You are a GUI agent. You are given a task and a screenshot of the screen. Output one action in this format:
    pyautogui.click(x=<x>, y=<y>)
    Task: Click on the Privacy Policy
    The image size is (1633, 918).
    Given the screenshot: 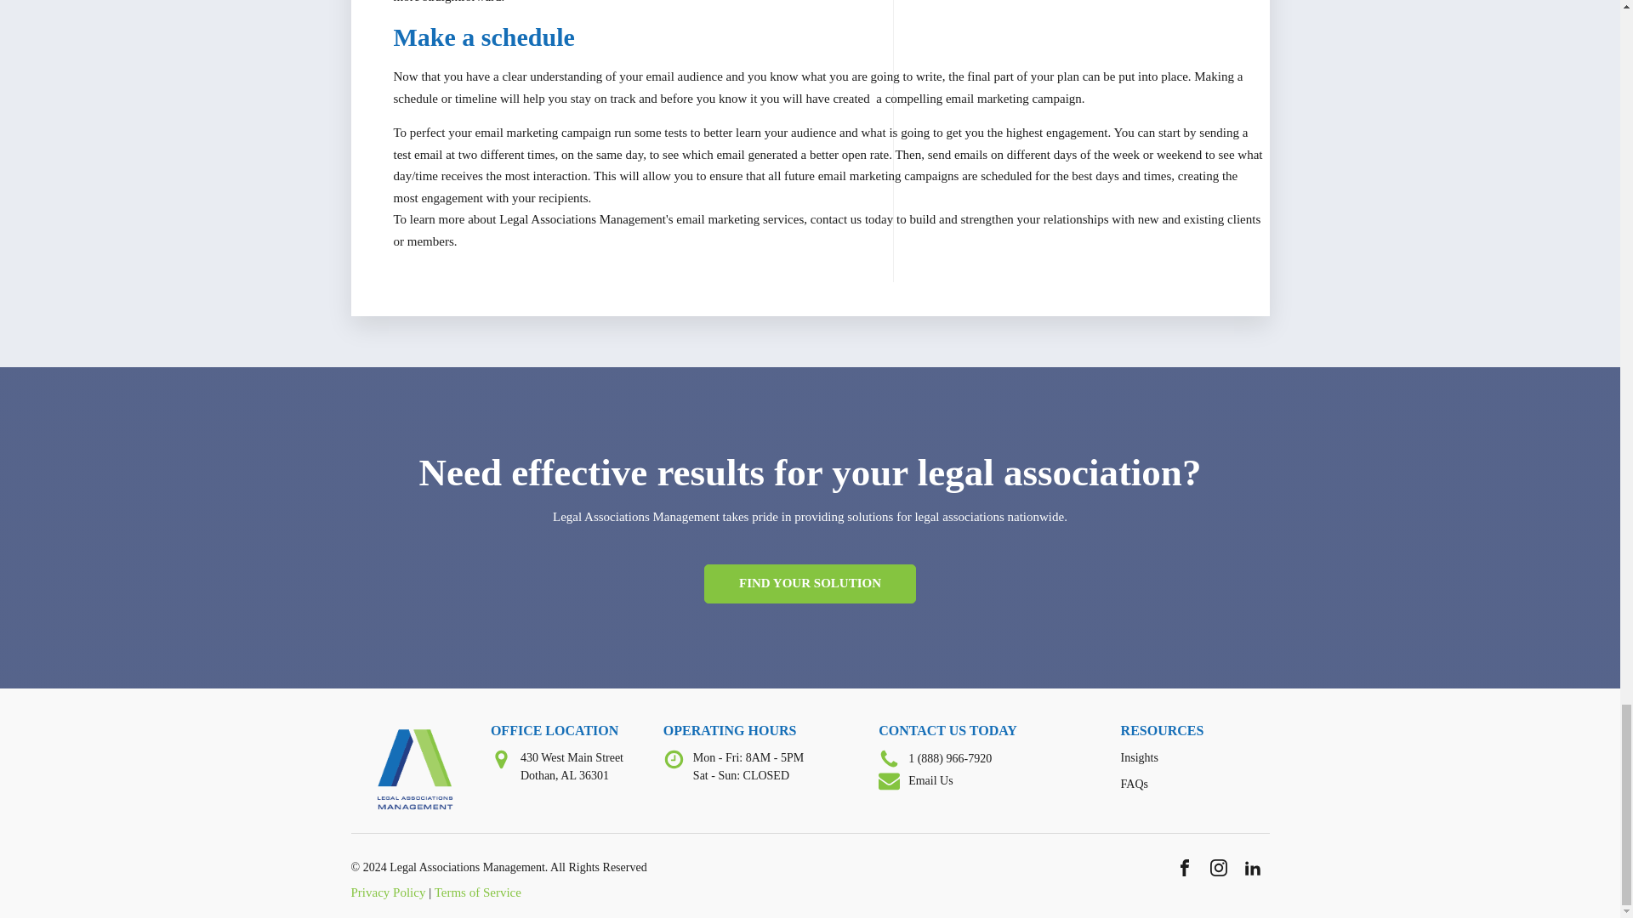 What is the action you would take?
    pyautogui.click(x=388, y=892)
    